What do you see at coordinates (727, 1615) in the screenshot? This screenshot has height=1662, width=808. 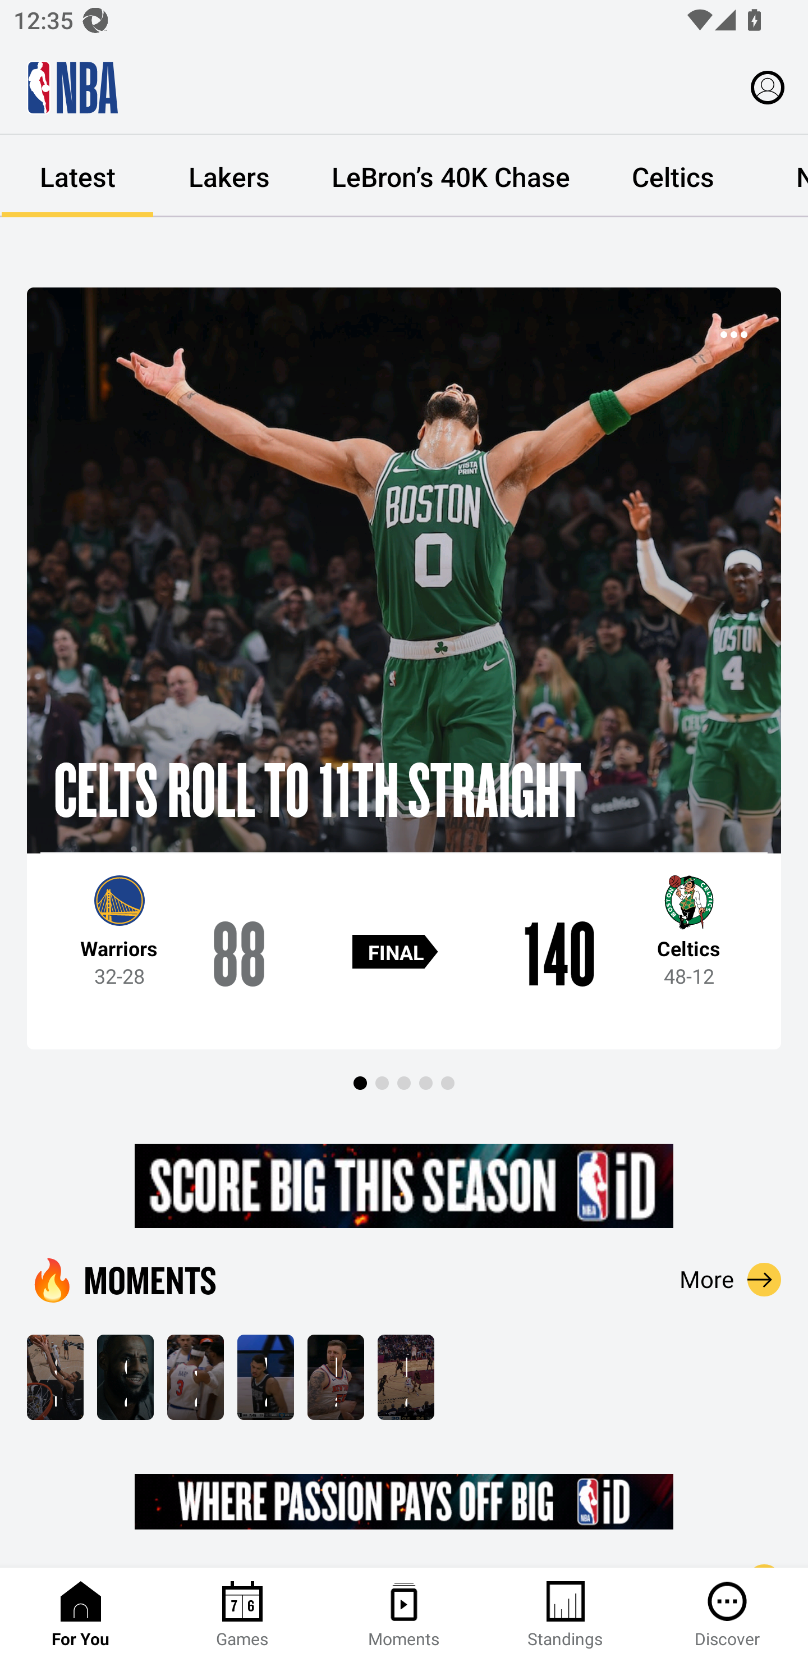 I see `Discover` at bounding box center [727, 1615].